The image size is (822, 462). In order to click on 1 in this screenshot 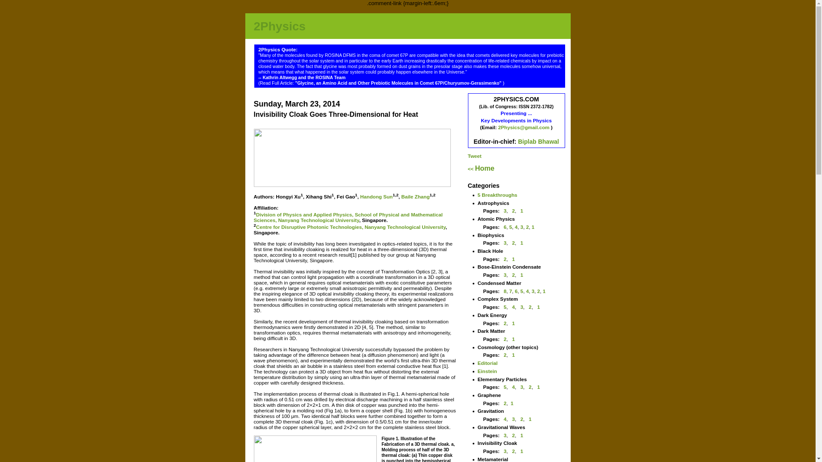, I will do `click(514, 259)`.